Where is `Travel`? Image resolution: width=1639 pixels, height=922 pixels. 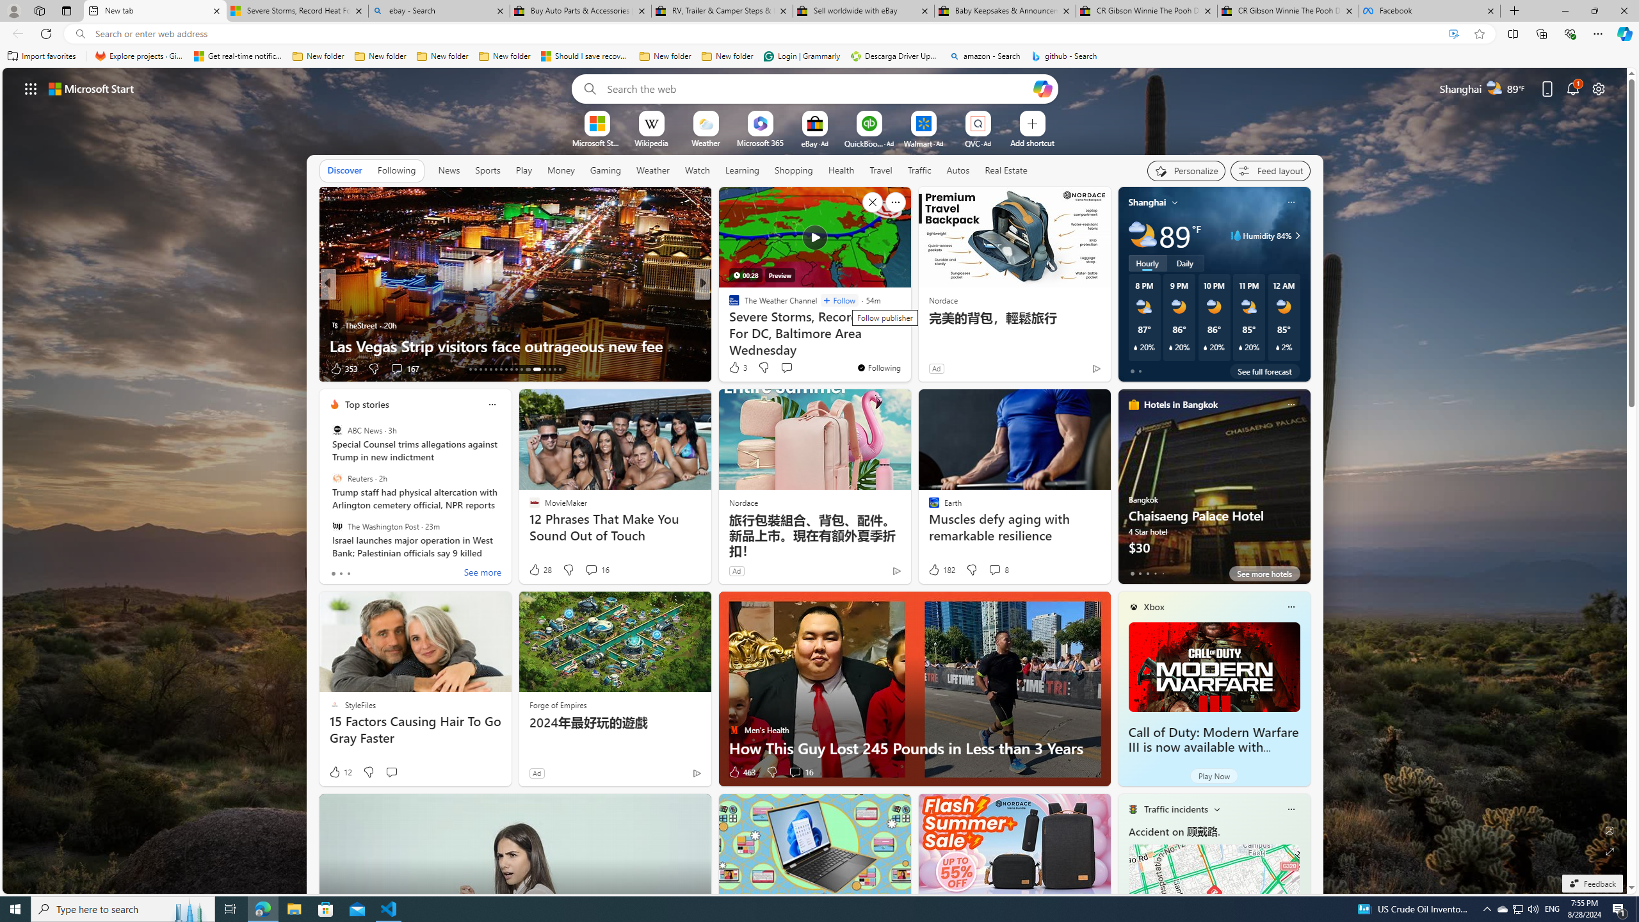 Travel is located at coordinates (881, 170).